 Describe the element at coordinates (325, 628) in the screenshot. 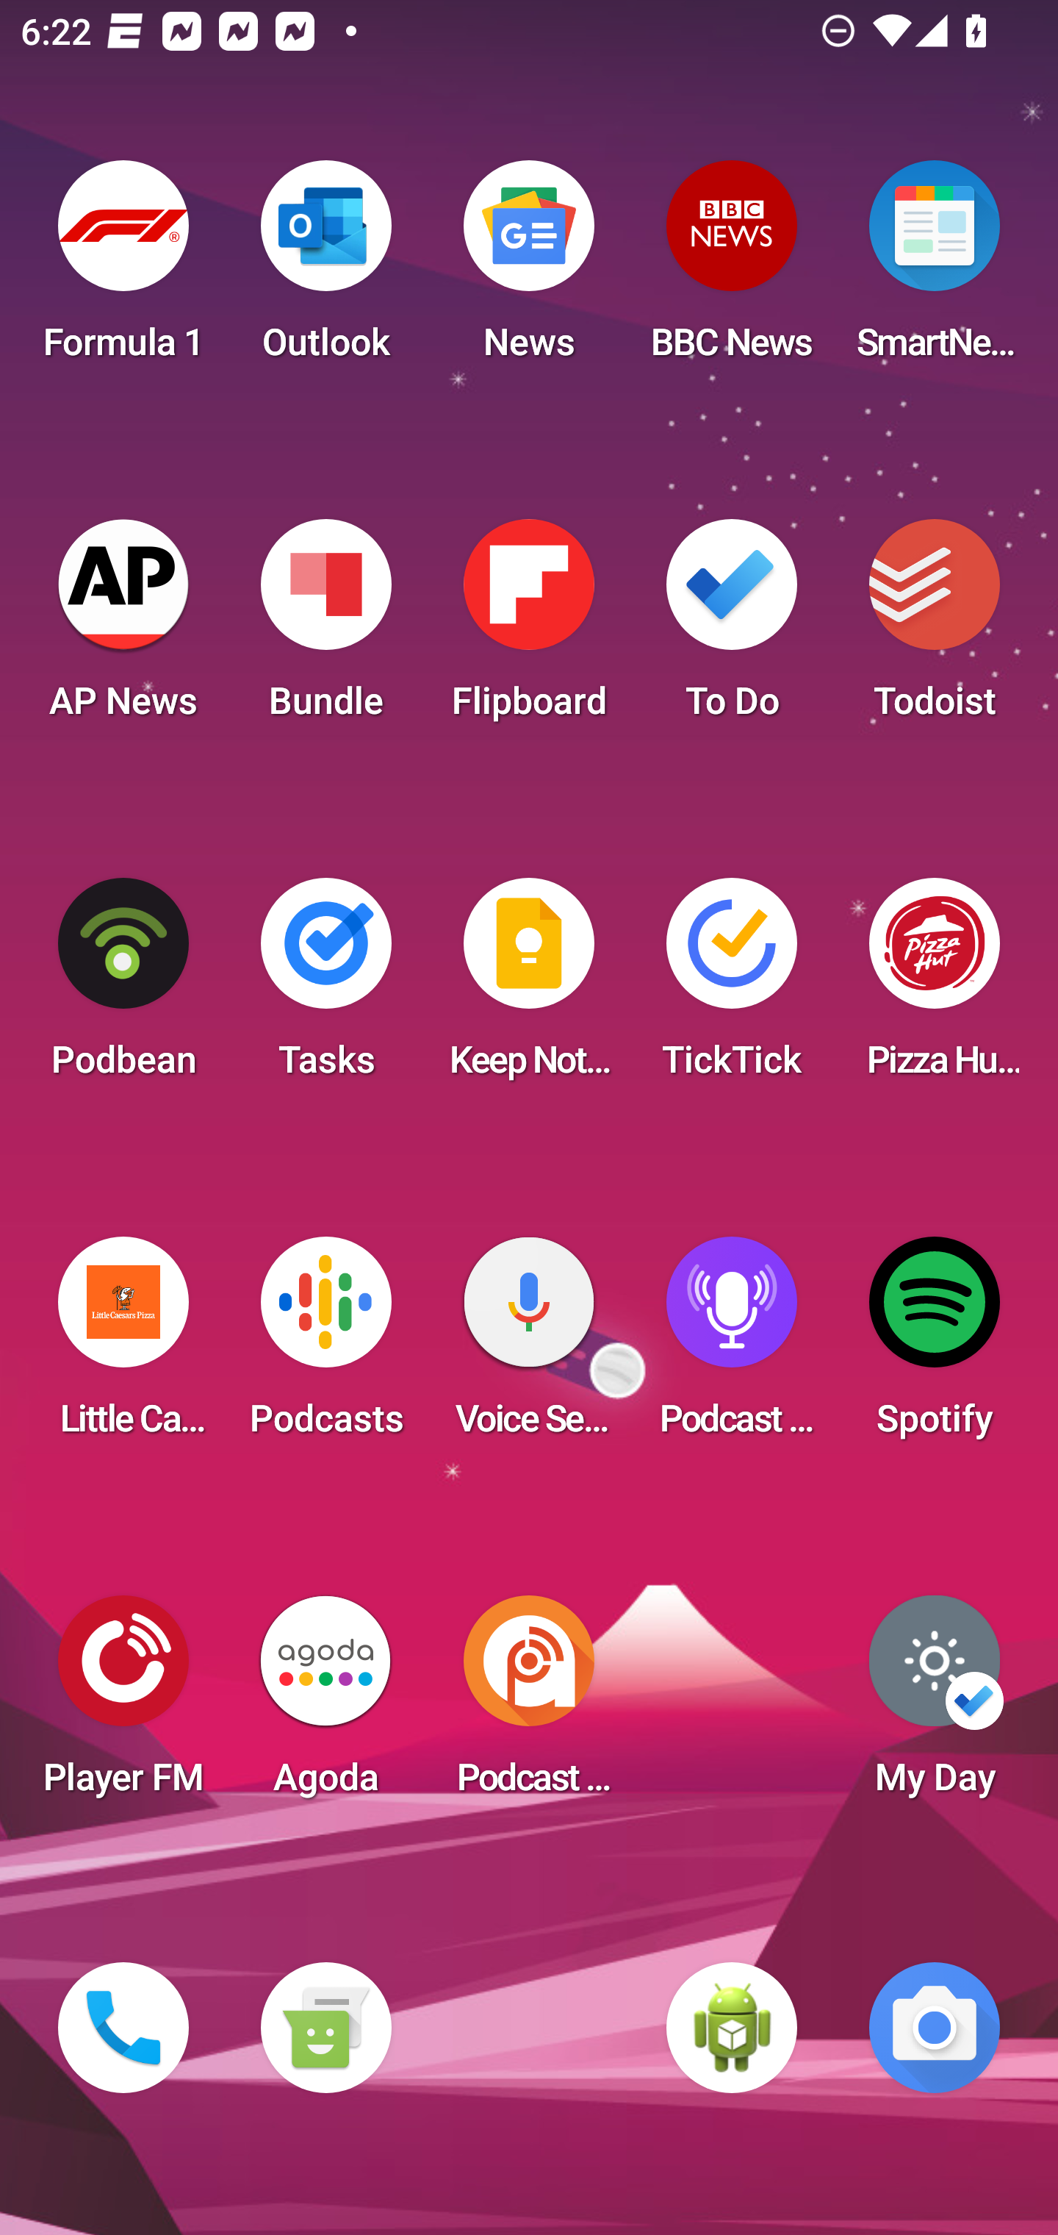

I see `Bundle` at that location.